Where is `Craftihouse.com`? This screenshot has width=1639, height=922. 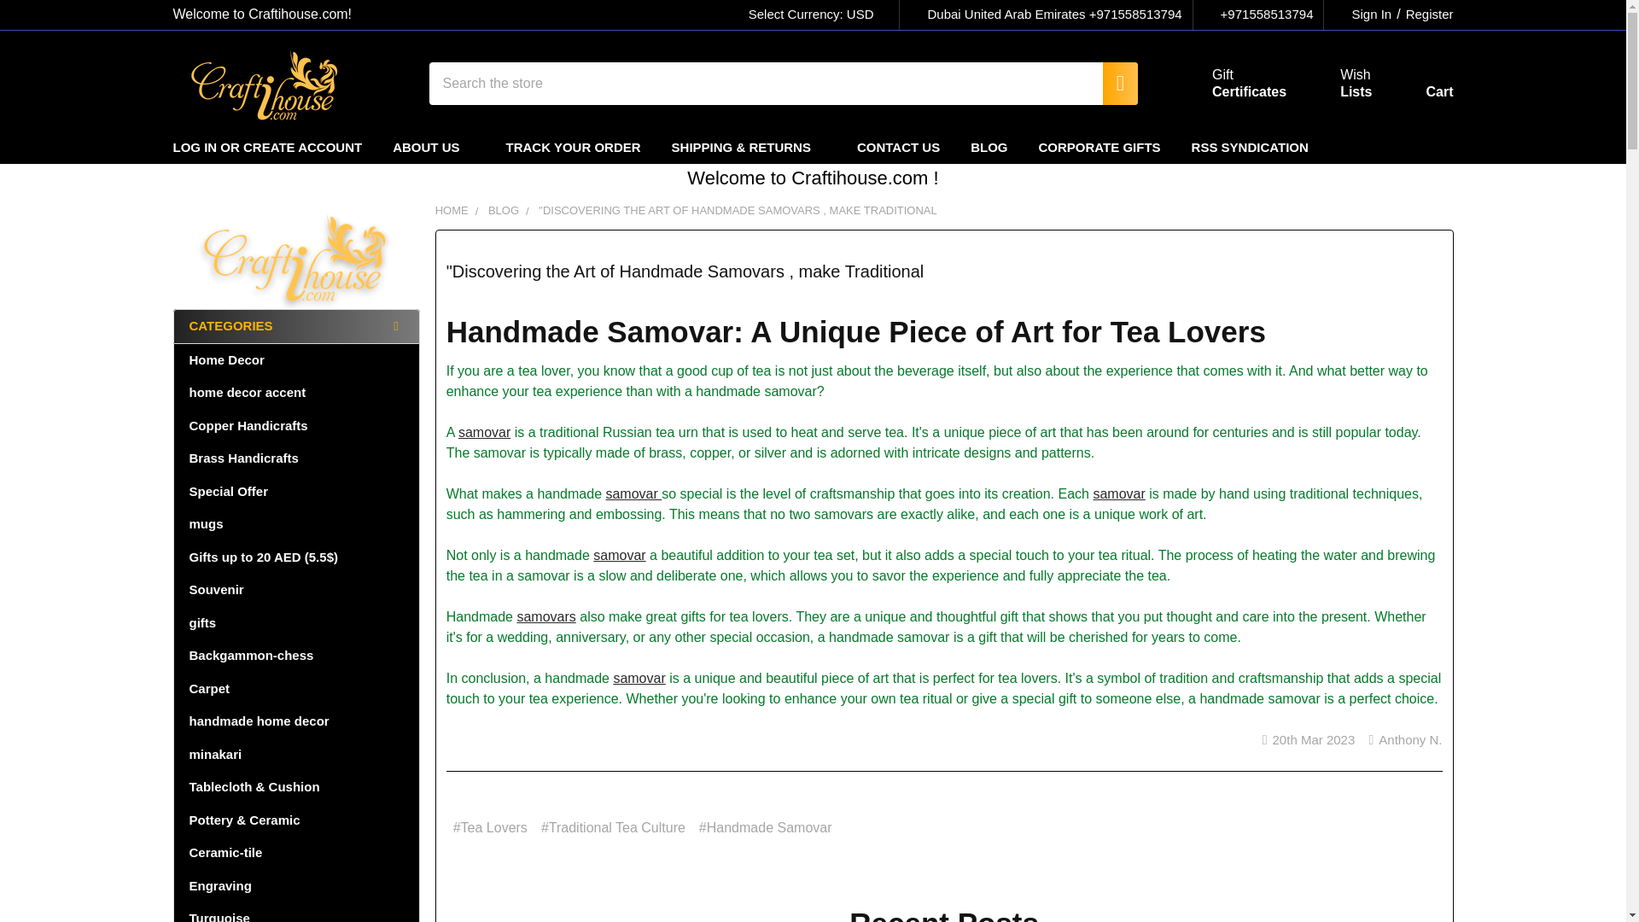 Craftihouse.com is located at coordinates (1335, 83).